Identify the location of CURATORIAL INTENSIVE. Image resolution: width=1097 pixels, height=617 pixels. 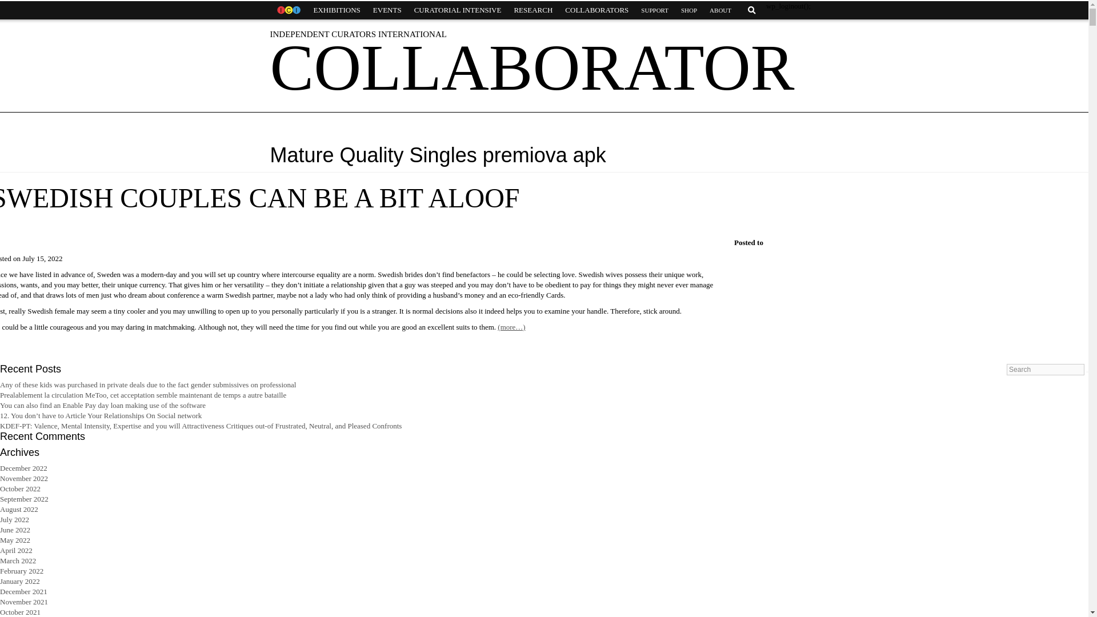
(458, 10).